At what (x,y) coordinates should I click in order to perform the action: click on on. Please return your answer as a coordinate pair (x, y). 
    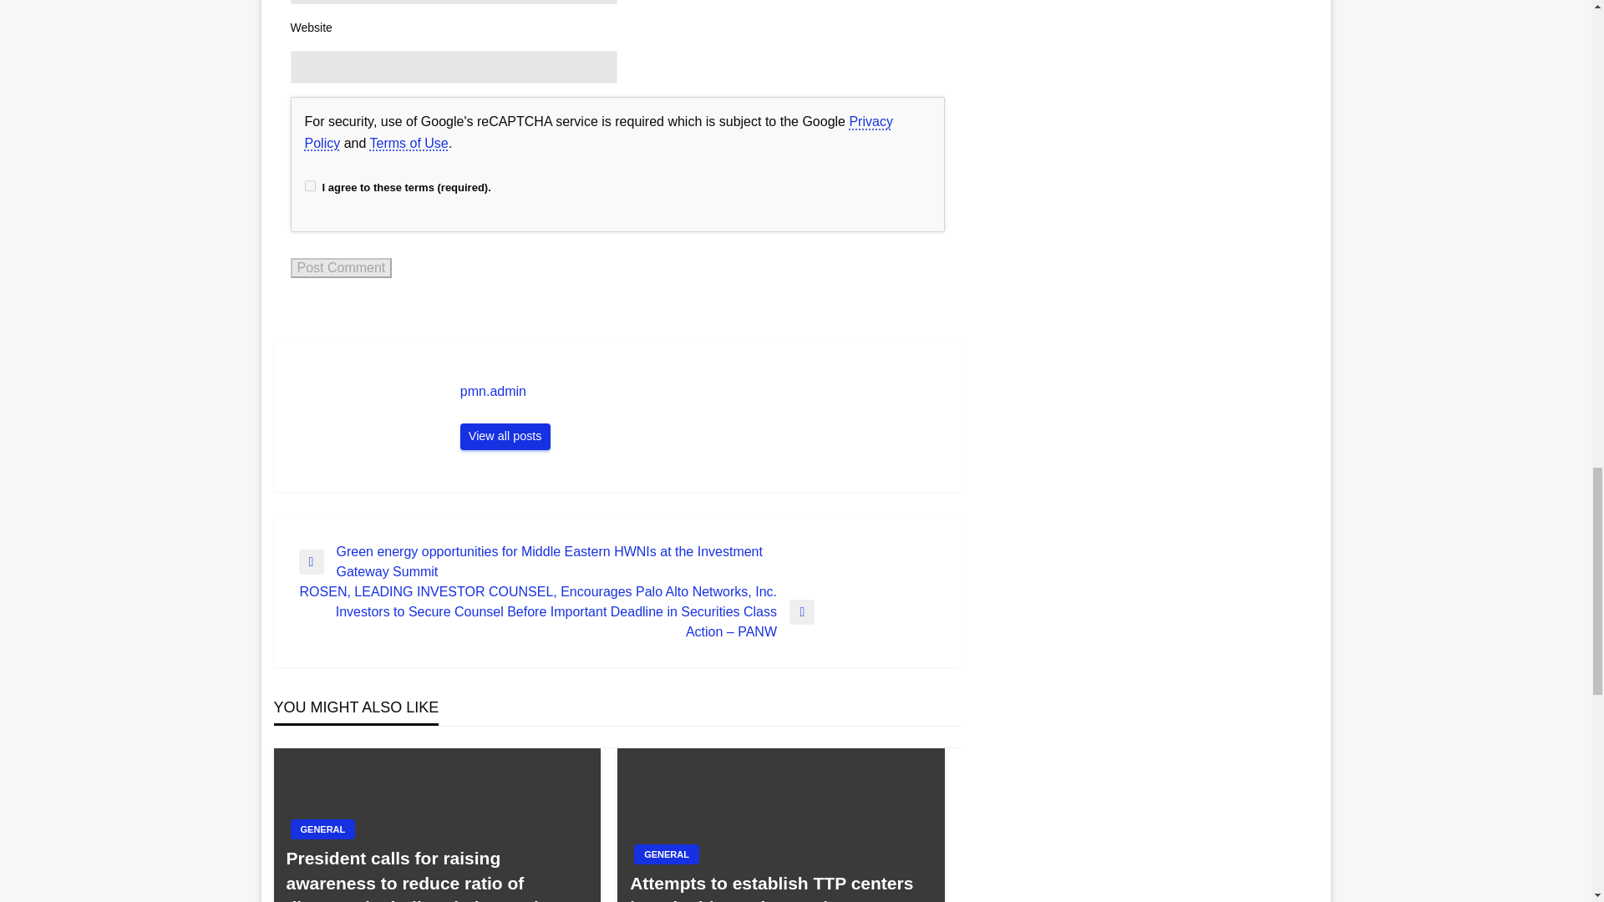
    Looking at the image, I should click on (309, 185).